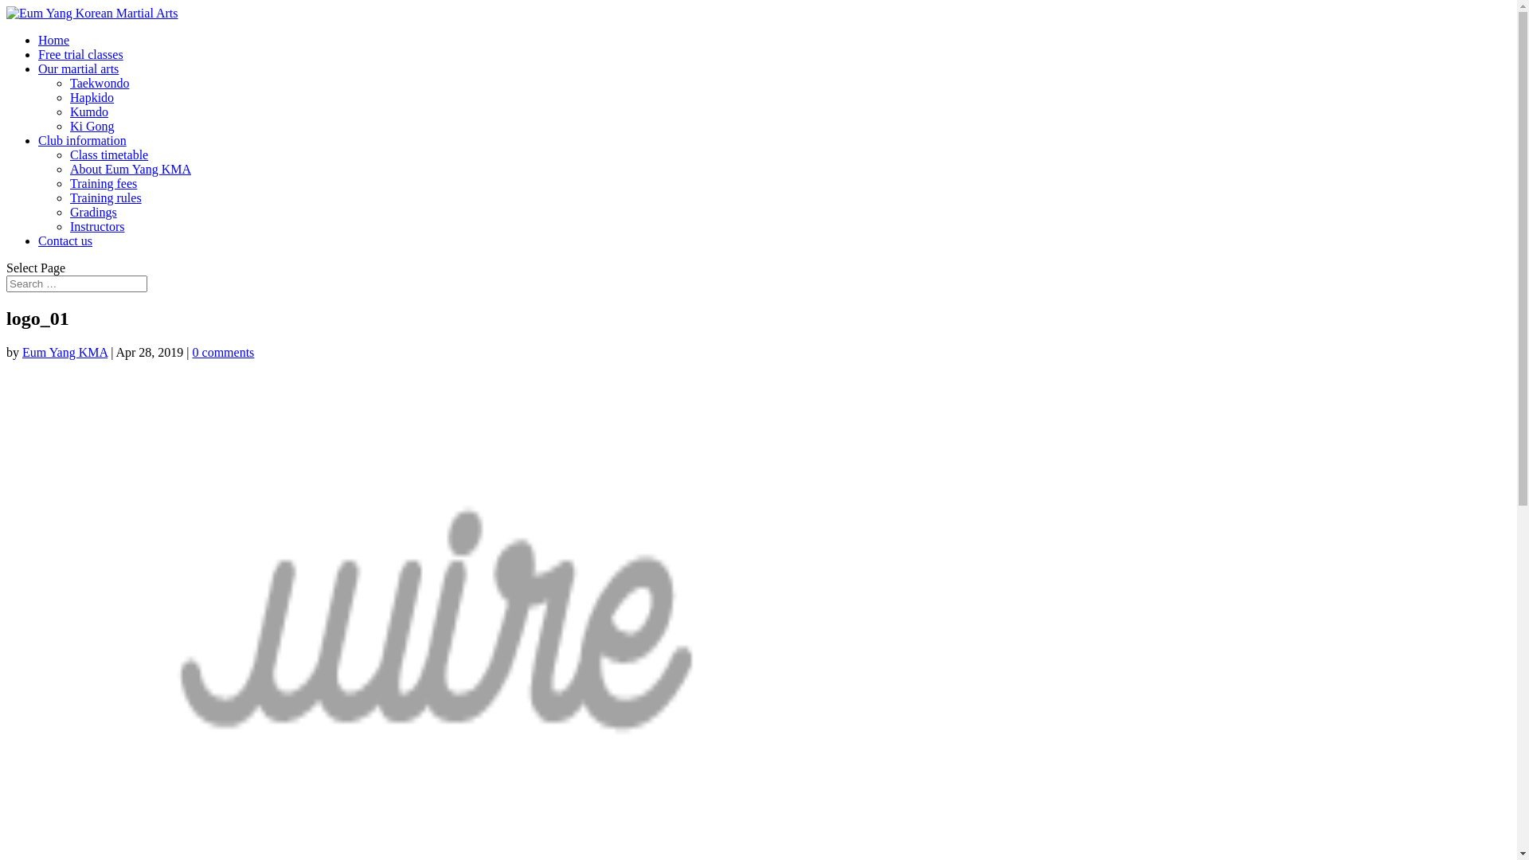  Describe the element at coordinates (94, 212) in the screenshot. I see `Gradings` at that location.